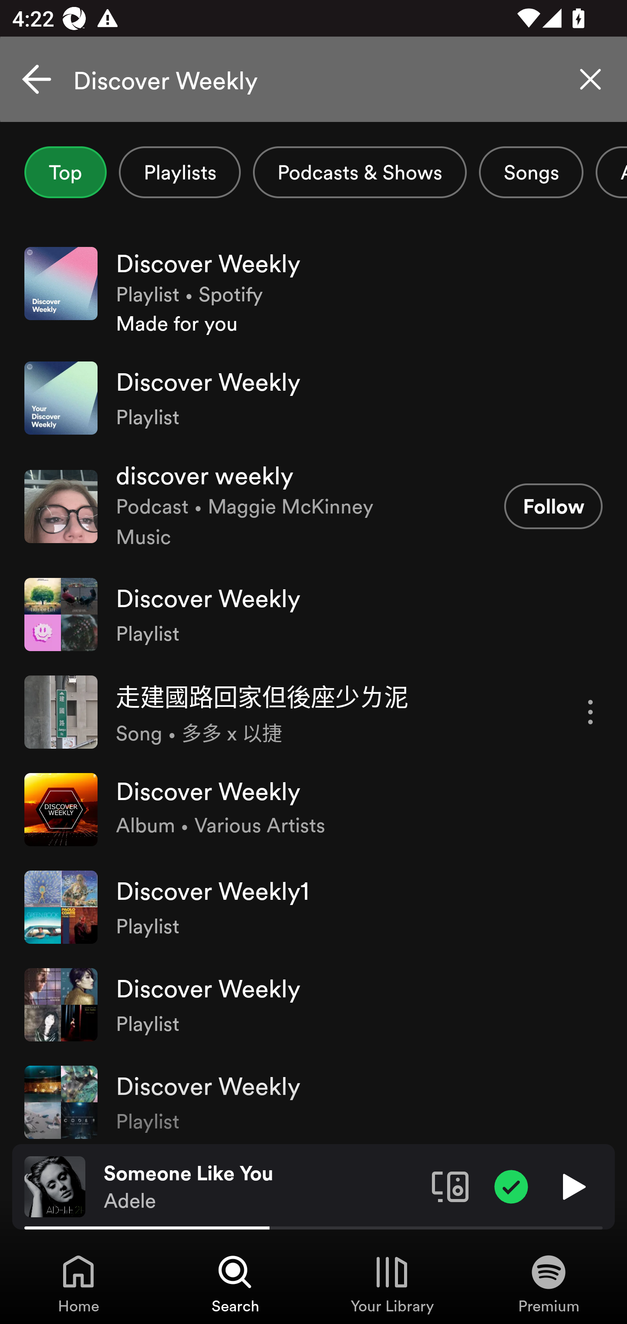 The width and height of the screenshot is (627, 1324). Describe the element at coordinates (65, 172) in the screenshot. I see `Top` at that location.